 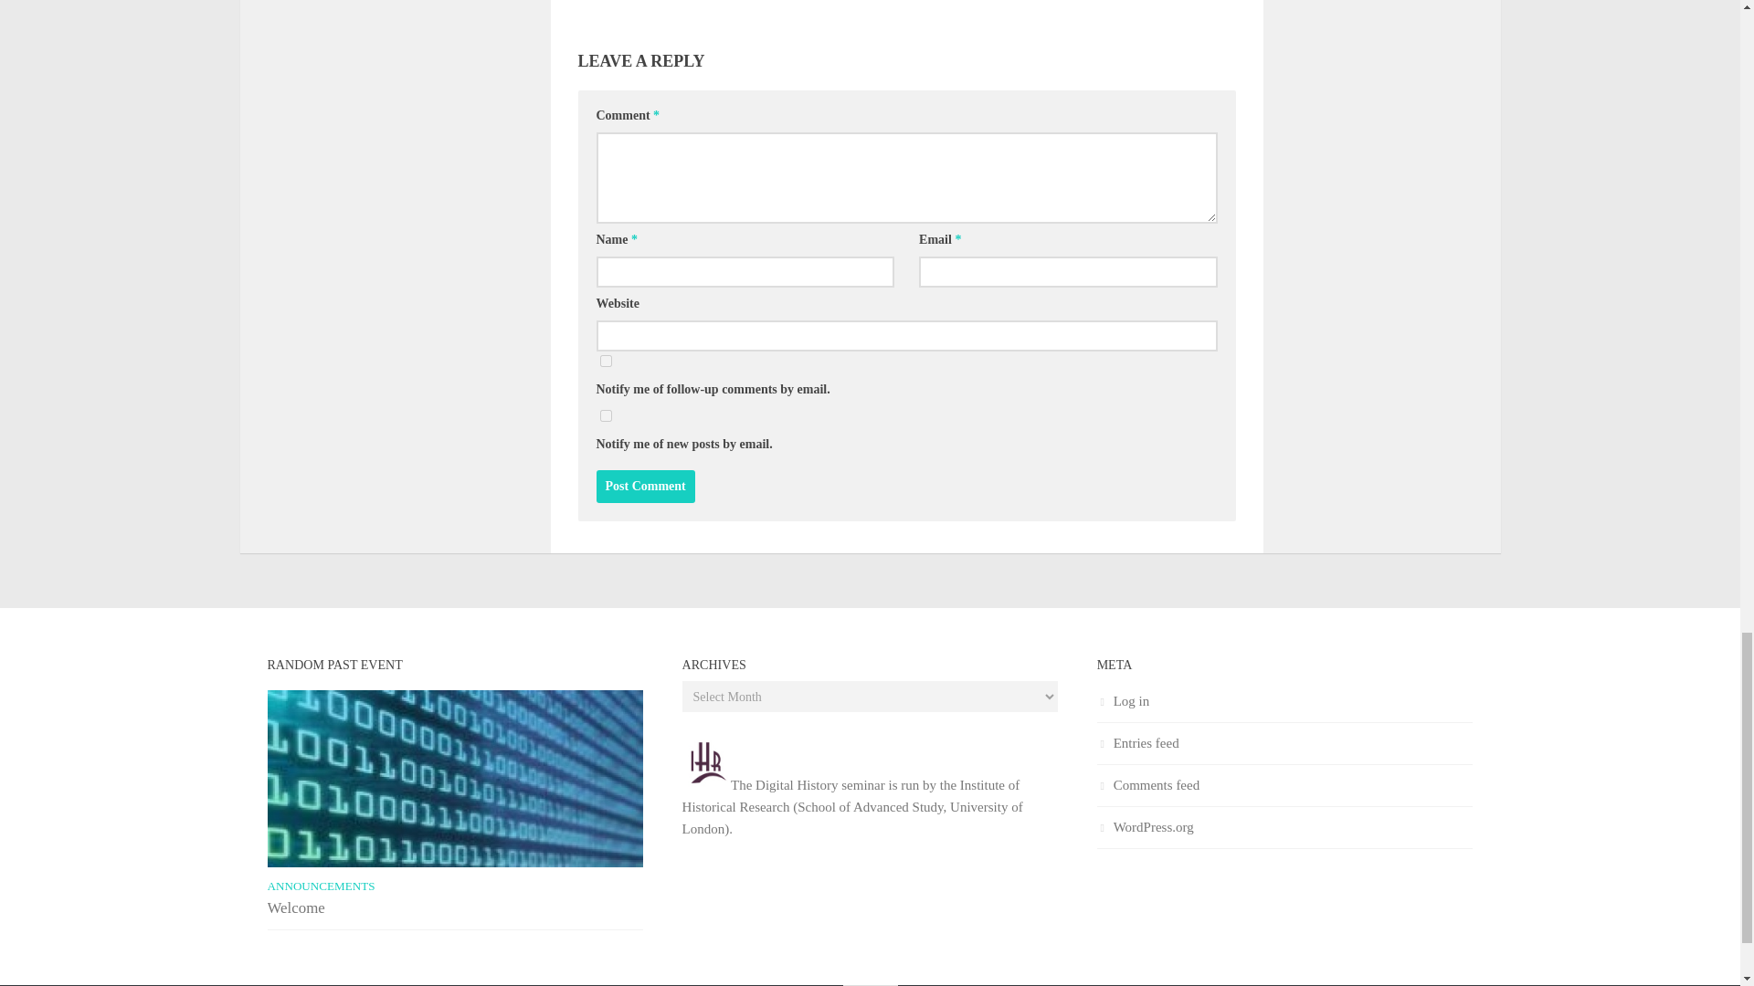 What do you see at coordinates (605, 360) in the screenshot?
I see `subscribe` at bounding box center [605, 360].